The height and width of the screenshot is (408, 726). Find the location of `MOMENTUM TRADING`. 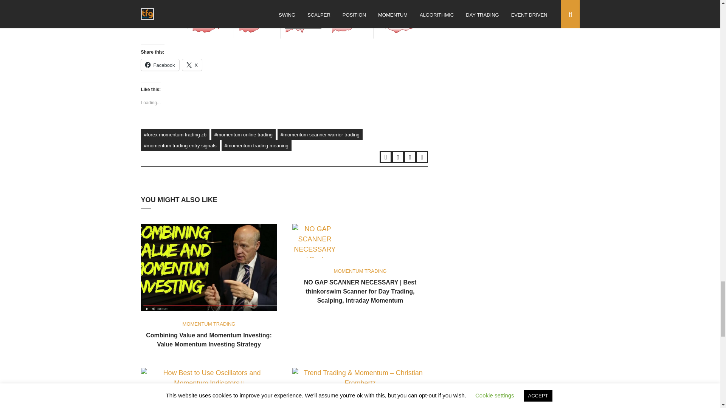

MOMENTUM TRADING is located at coordinates (209, 324).